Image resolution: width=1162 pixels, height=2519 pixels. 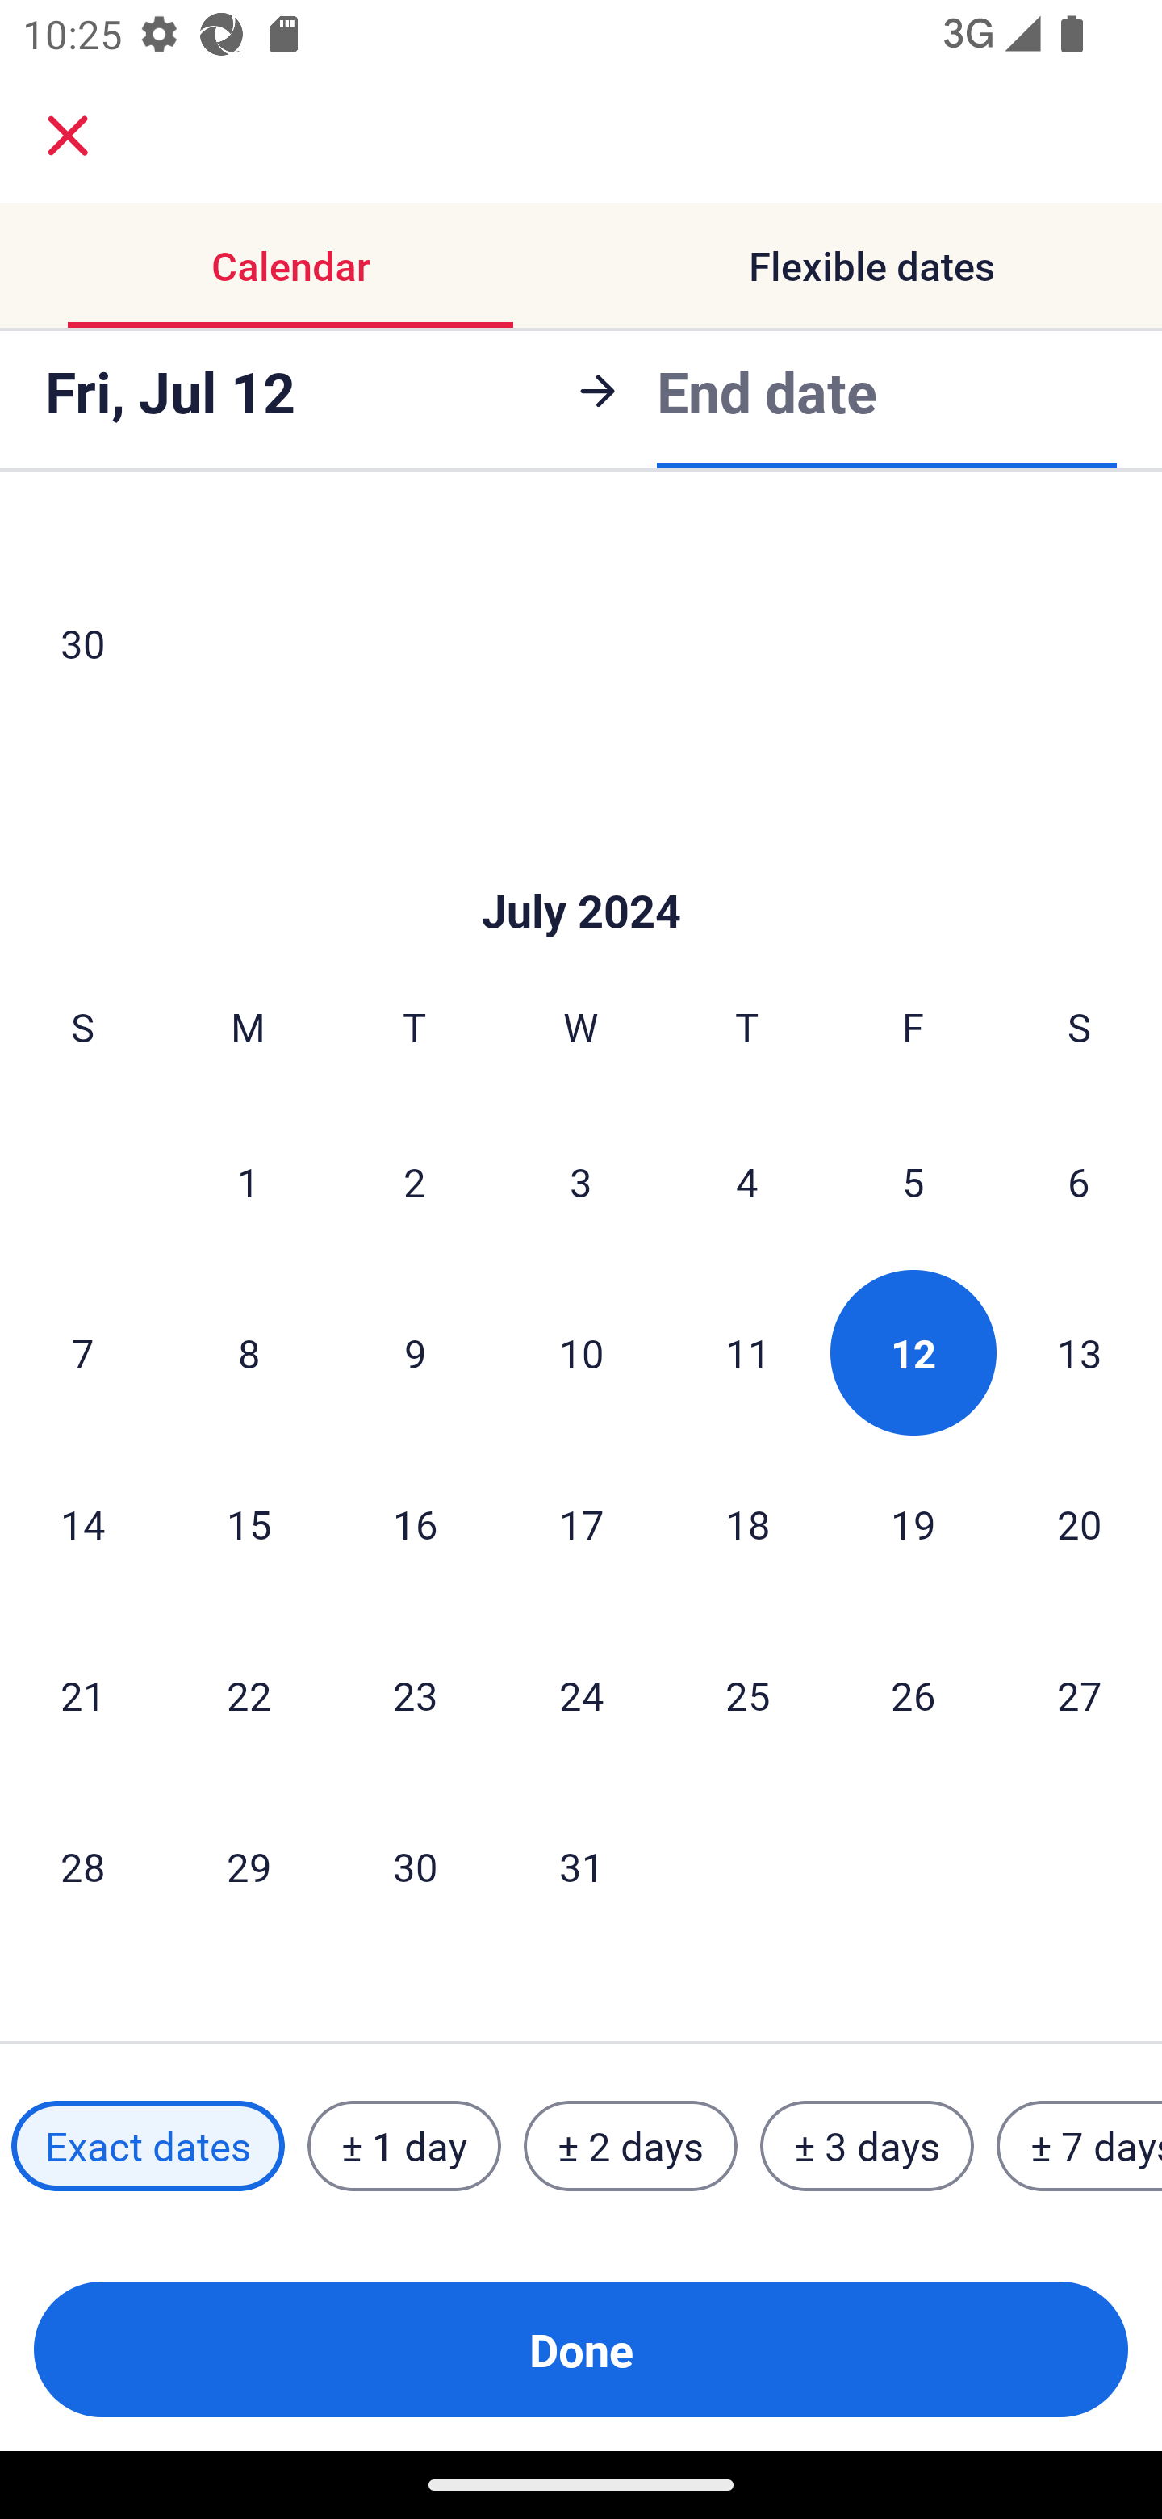 What do you see at coordinates (415, 1524) in the screenshot?
I see `16 Tuesday, July 16, 2024` at bounding box center [415, 1524].